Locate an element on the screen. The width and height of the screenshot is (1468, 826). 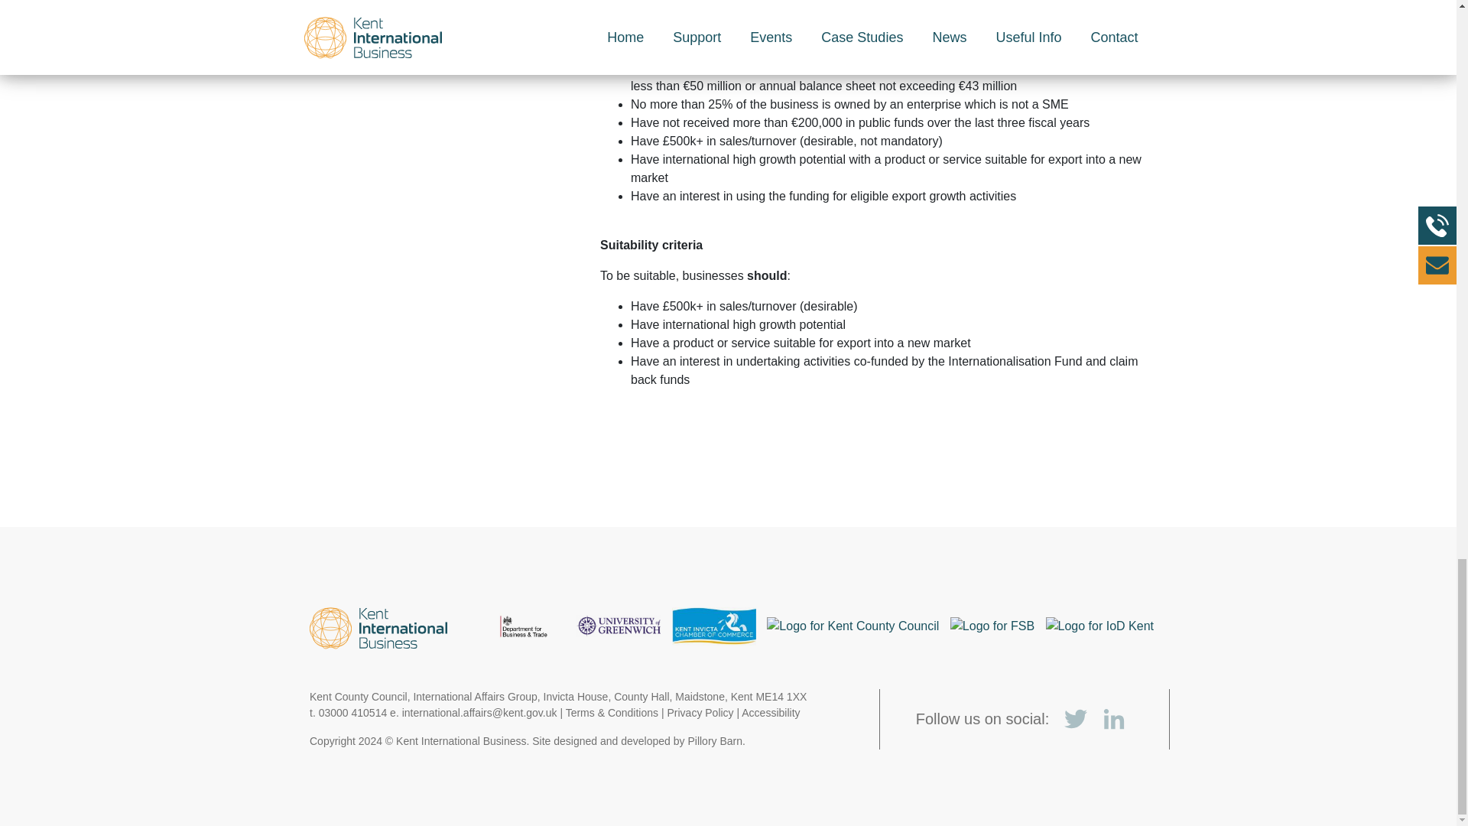
Find us on Linkedin is located at coordinates (1114, 719).